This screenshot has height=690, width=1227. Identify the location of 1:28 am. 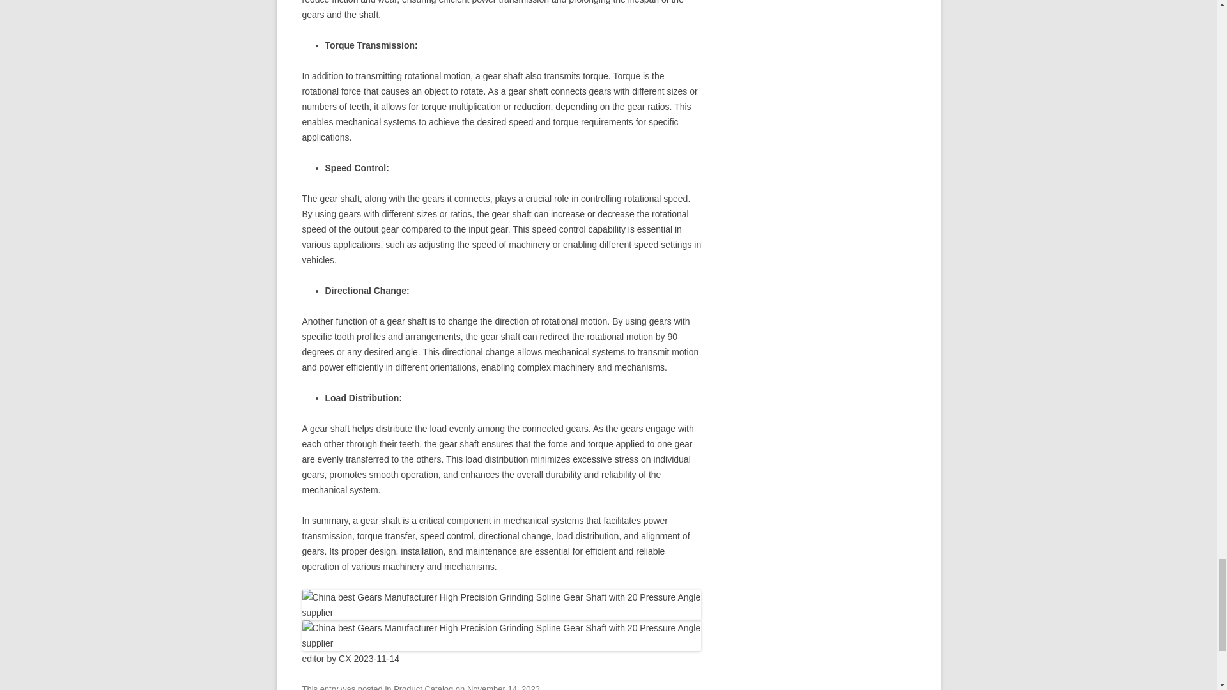
(504, 687).